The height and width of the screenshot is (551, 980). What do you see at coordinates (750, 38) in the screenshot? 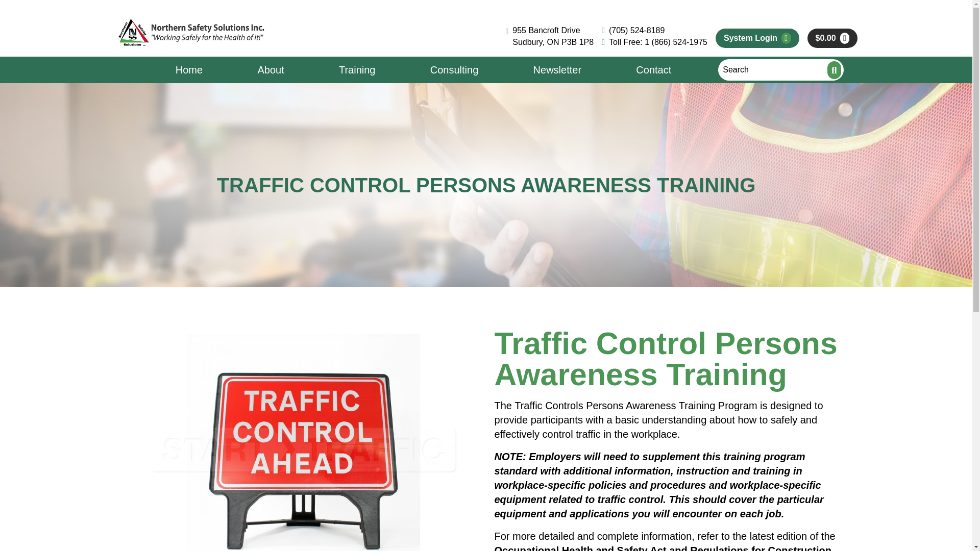
I see `System Login` at bounding box center [750, 38].